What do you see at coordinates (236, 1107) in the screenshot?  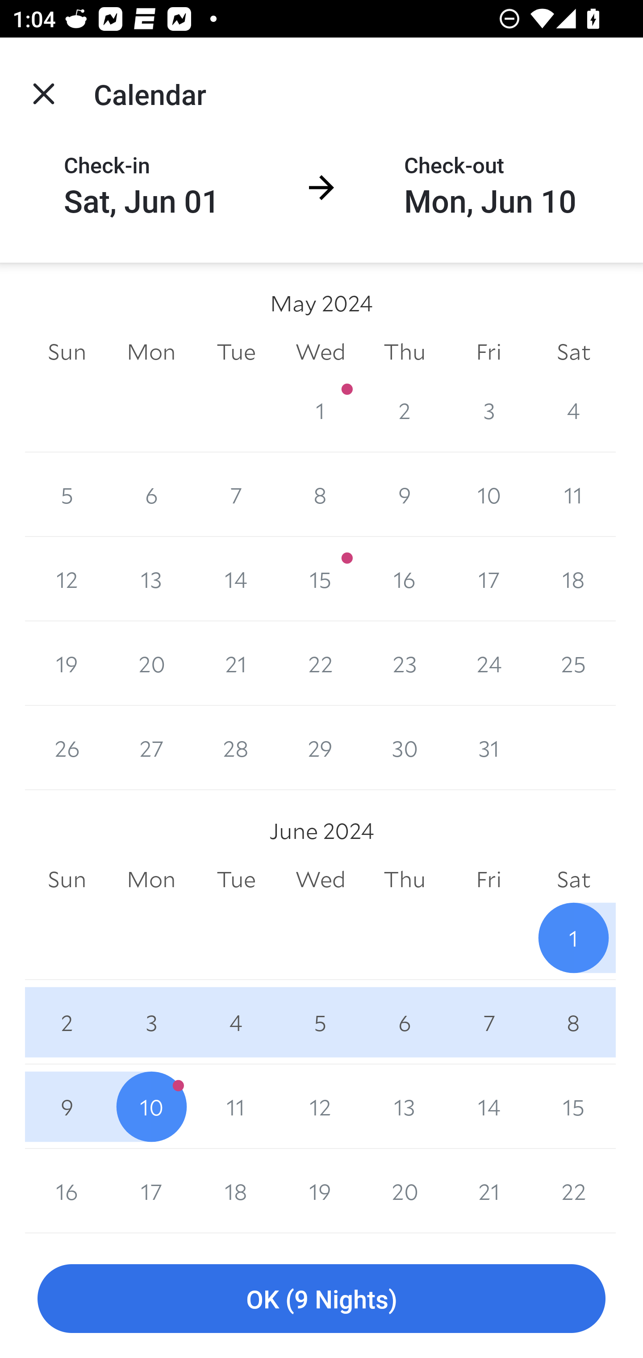 I see `11 11 June 2024` at bounding box center [236, 1107].